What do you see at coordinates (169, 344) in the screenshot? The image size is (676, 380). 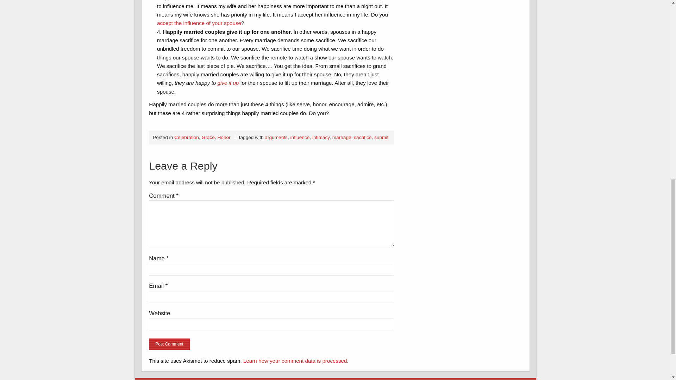 I see `Post Comment` at bounding box center [169, 344].